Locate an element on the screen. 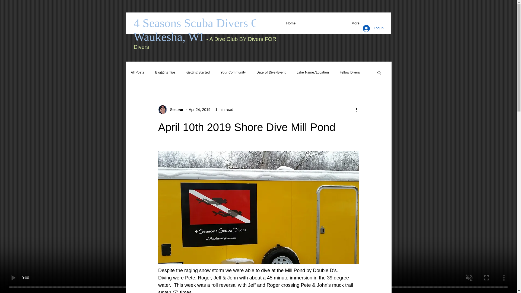 The height and width of the screenshot is (293, 521). Seso is located at coordinates (173, 110).